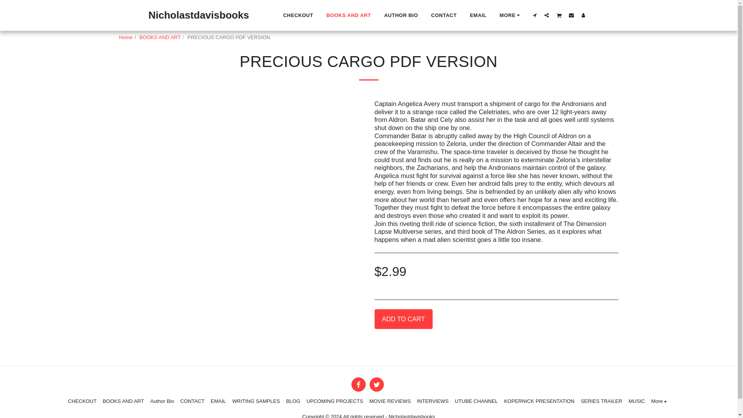 The height and width of the screenshot is (418, 743). What do you see at coordinates (298, 15) in the screenshot?
I see `CHECKOUT` at bounding box center [298, 15].